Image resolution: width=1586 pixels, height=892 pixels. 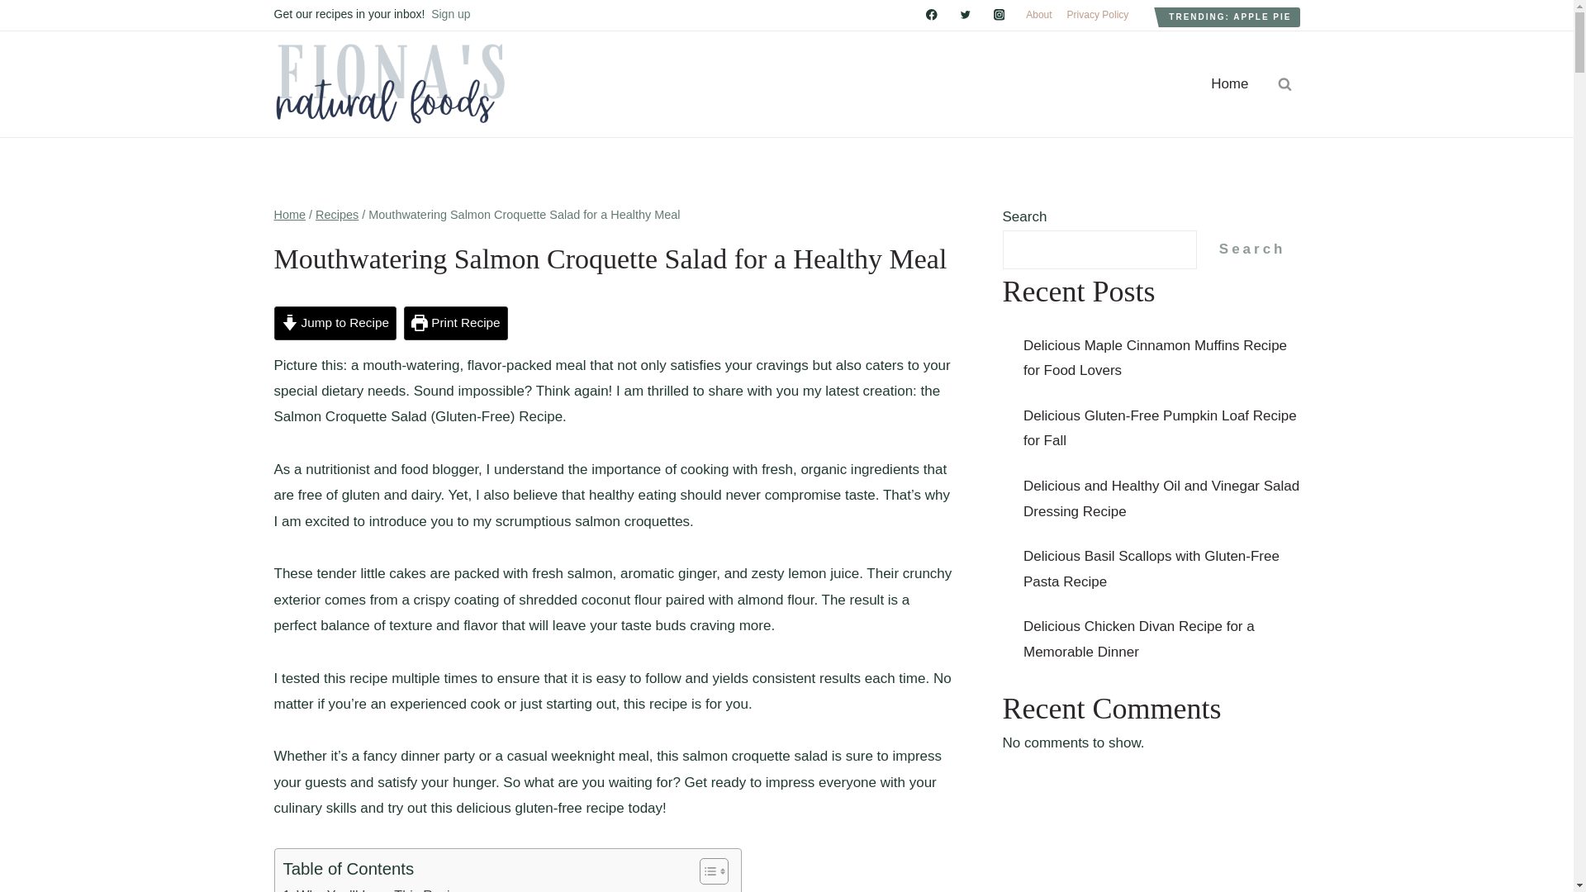 I want to click on Recipes, so click(x=337, y=214).